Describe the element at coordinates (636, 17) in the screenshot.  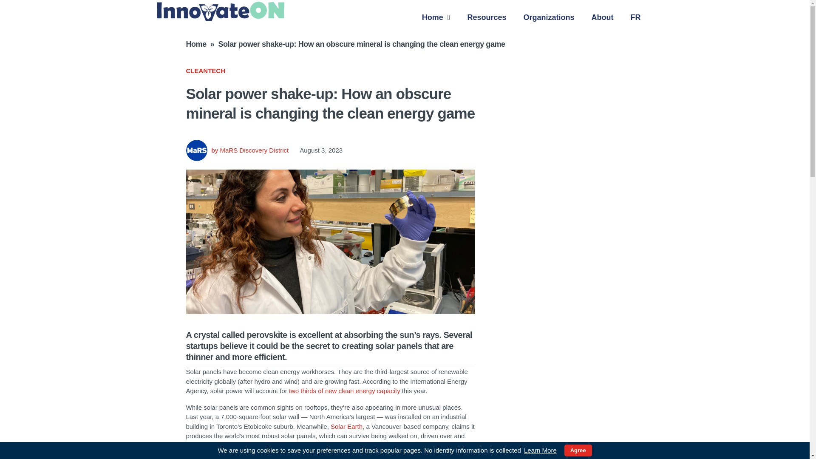
I see `FR` at that location.